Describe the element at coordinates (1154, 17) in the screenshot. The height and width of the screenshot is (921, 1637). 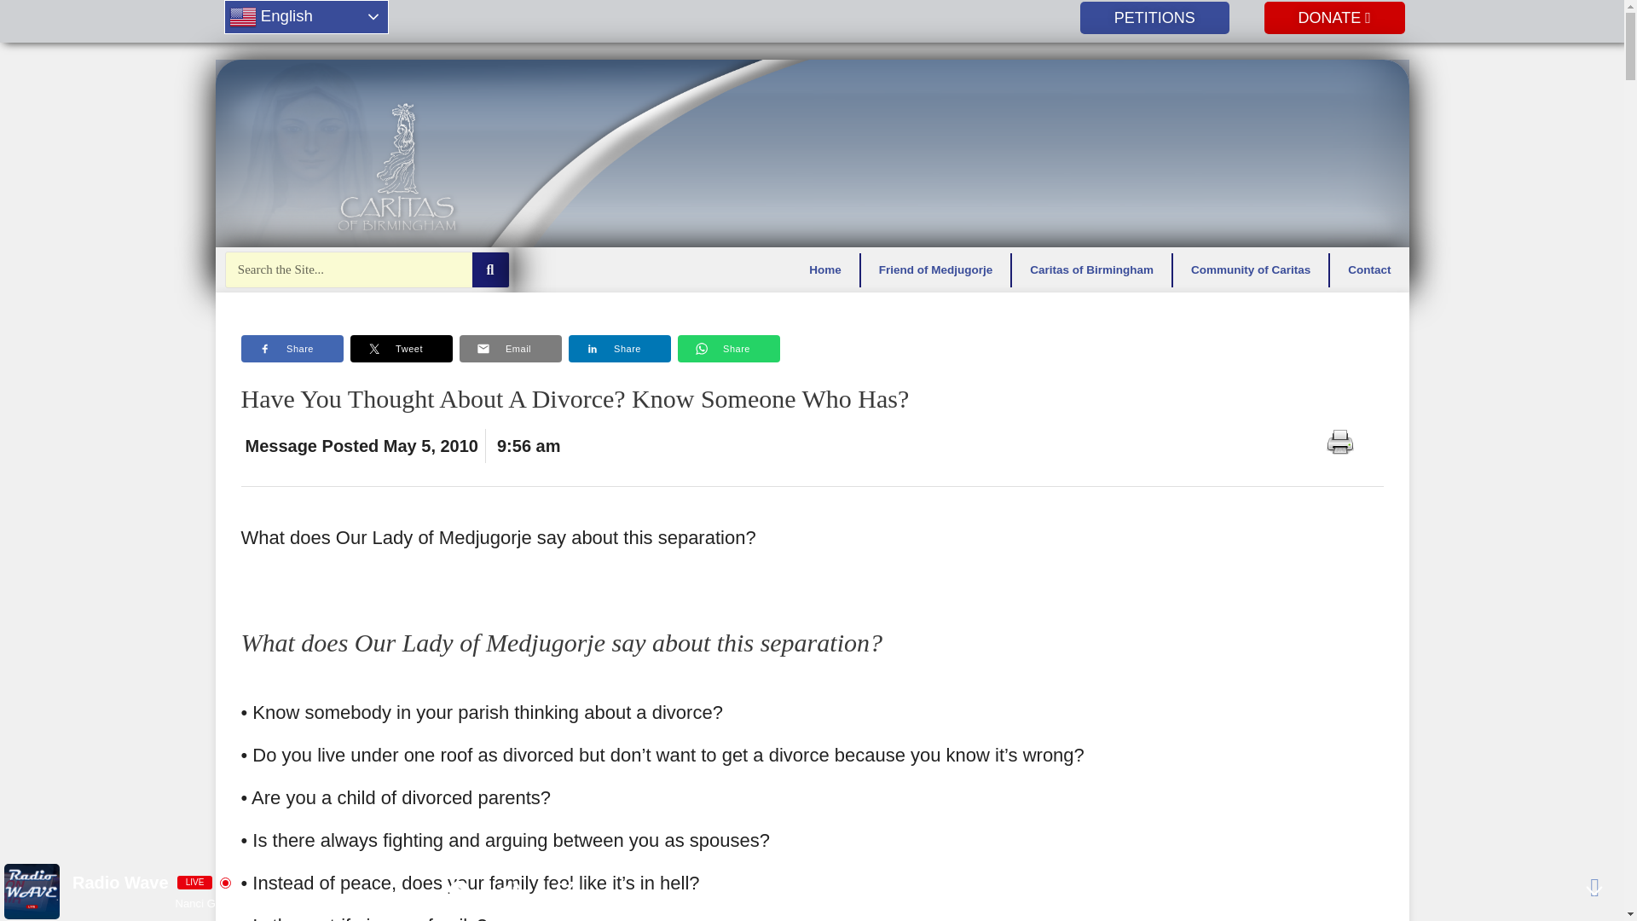
I see `PETITIONS` at that location.